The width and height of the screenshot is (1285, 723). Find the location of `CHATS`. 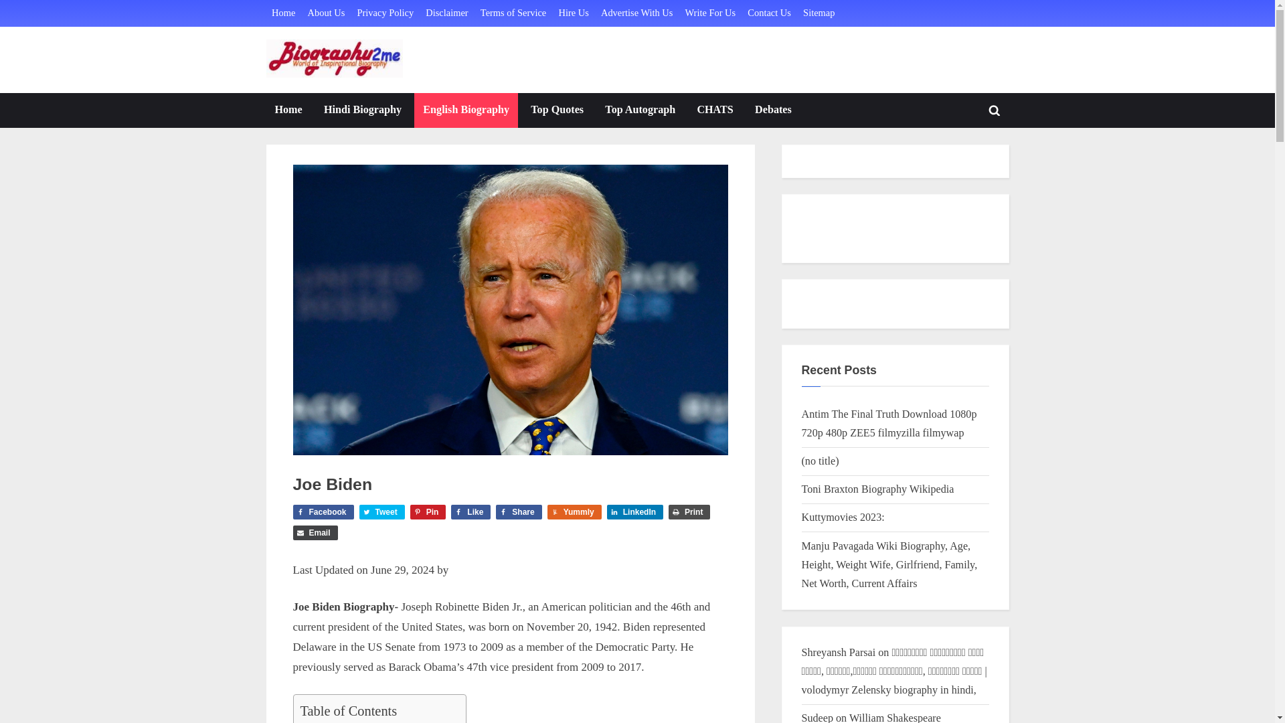

CHATS is located at coordinates (714, 110).